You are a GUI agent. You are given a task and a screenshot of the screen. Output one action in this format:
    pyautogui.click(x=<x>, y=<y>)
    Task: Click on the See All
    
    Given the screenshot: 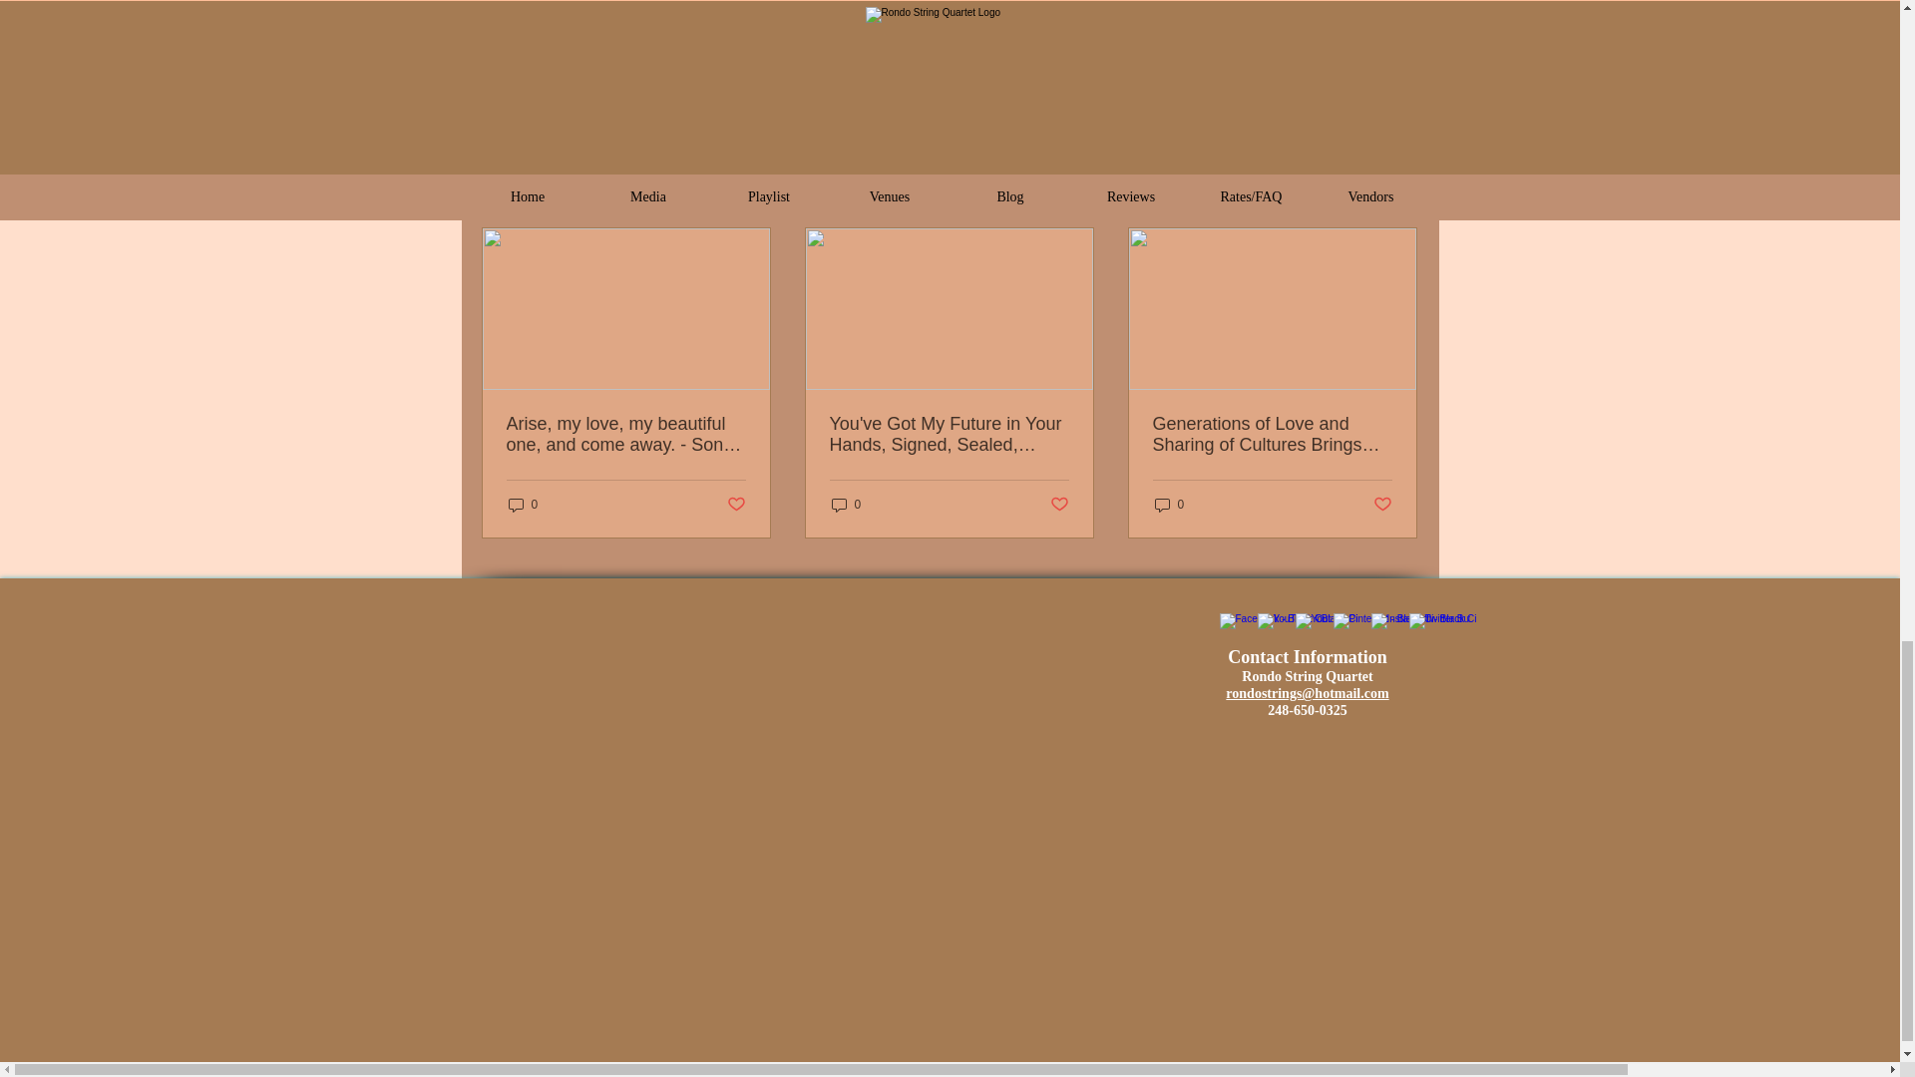 What is the action you would take?
    pyautogui.click(x=1396, y=193)
    